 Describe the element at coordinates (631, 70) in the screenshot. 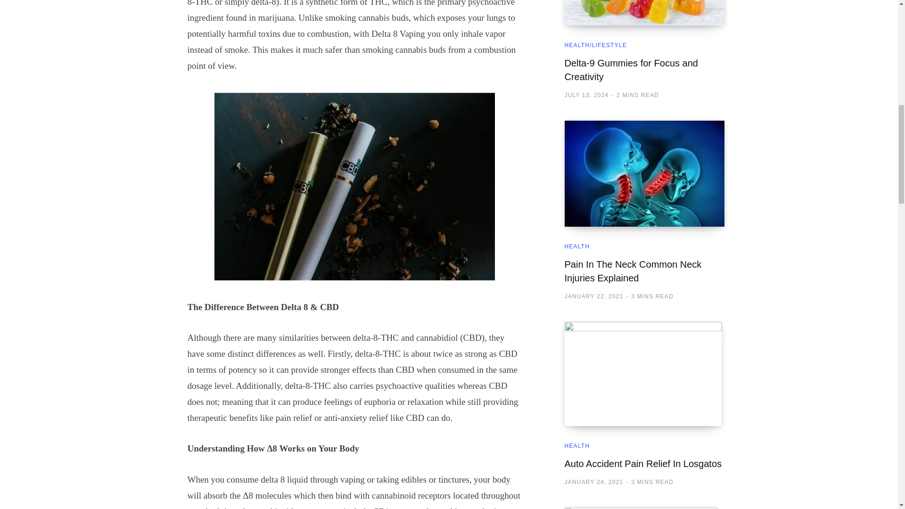

I see `Delta-9 Gummies for Focus and Creativity` at that location.